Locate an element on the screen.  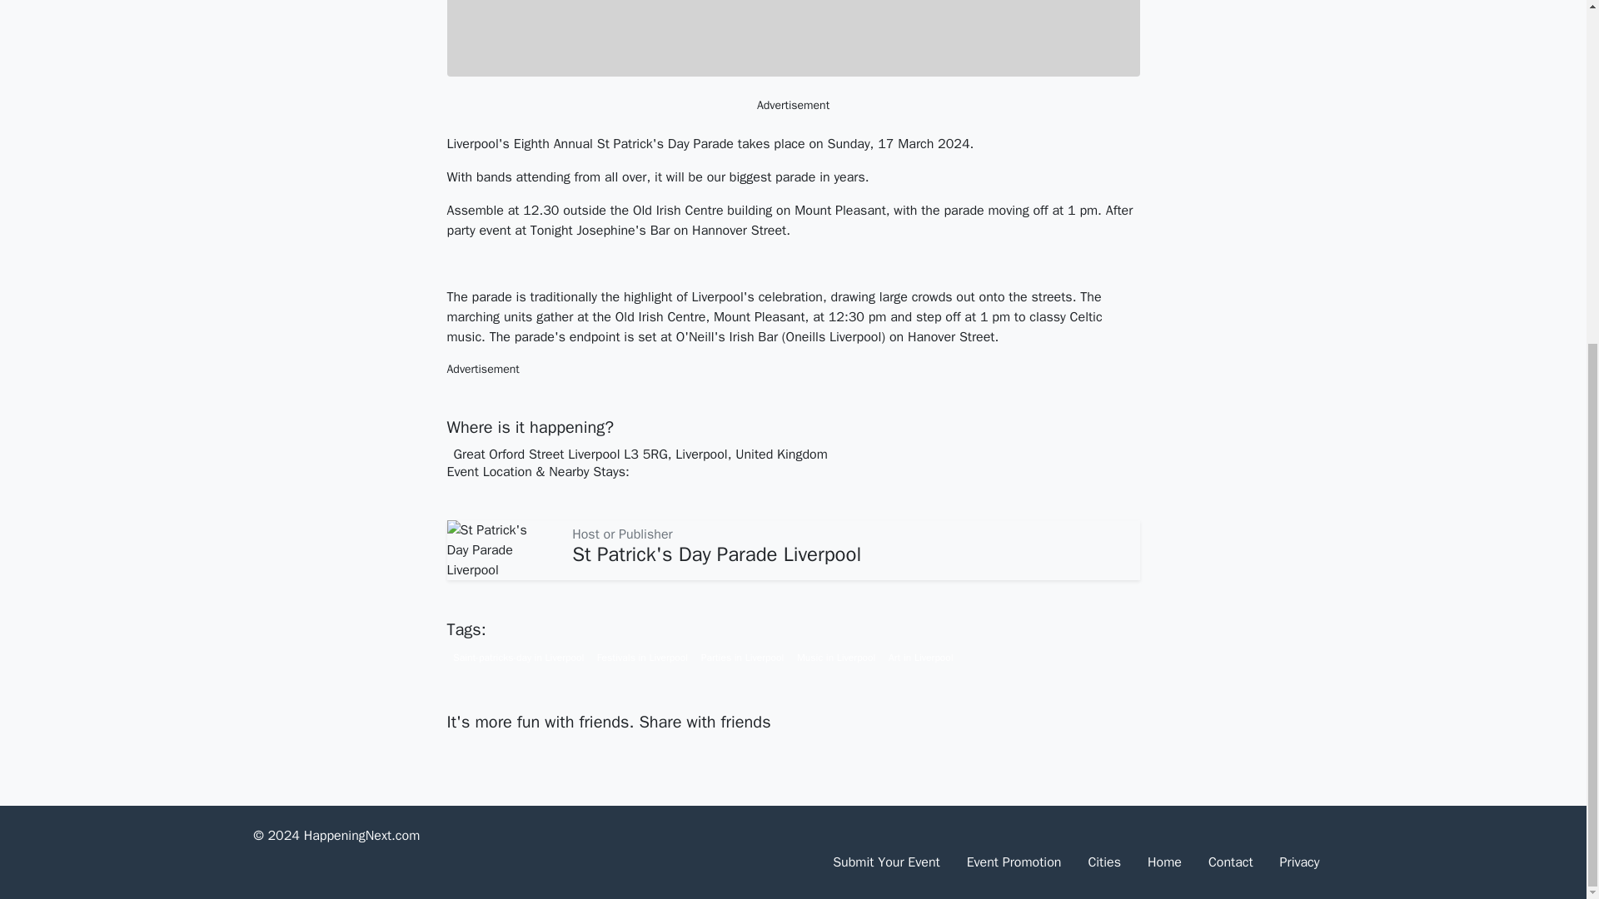
Event Promotion is located at coordinates (1014, 862).